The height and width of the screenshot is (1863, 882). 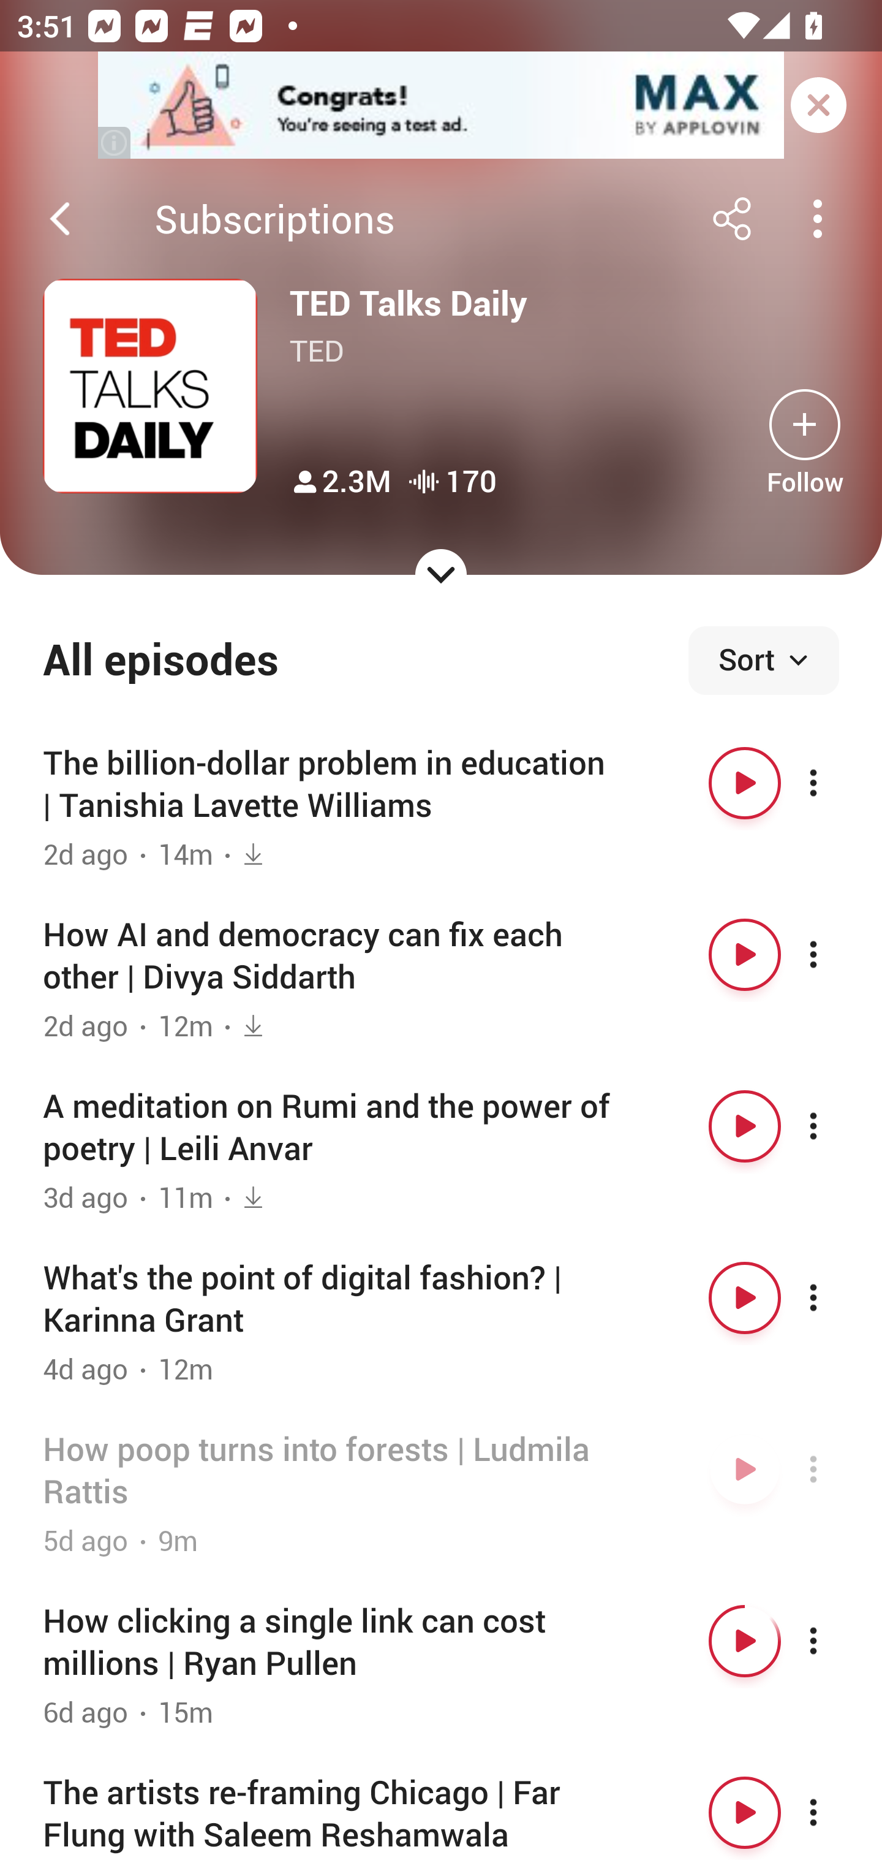 I want to click on Sort episodes Sort, so click(x=763, y=660).